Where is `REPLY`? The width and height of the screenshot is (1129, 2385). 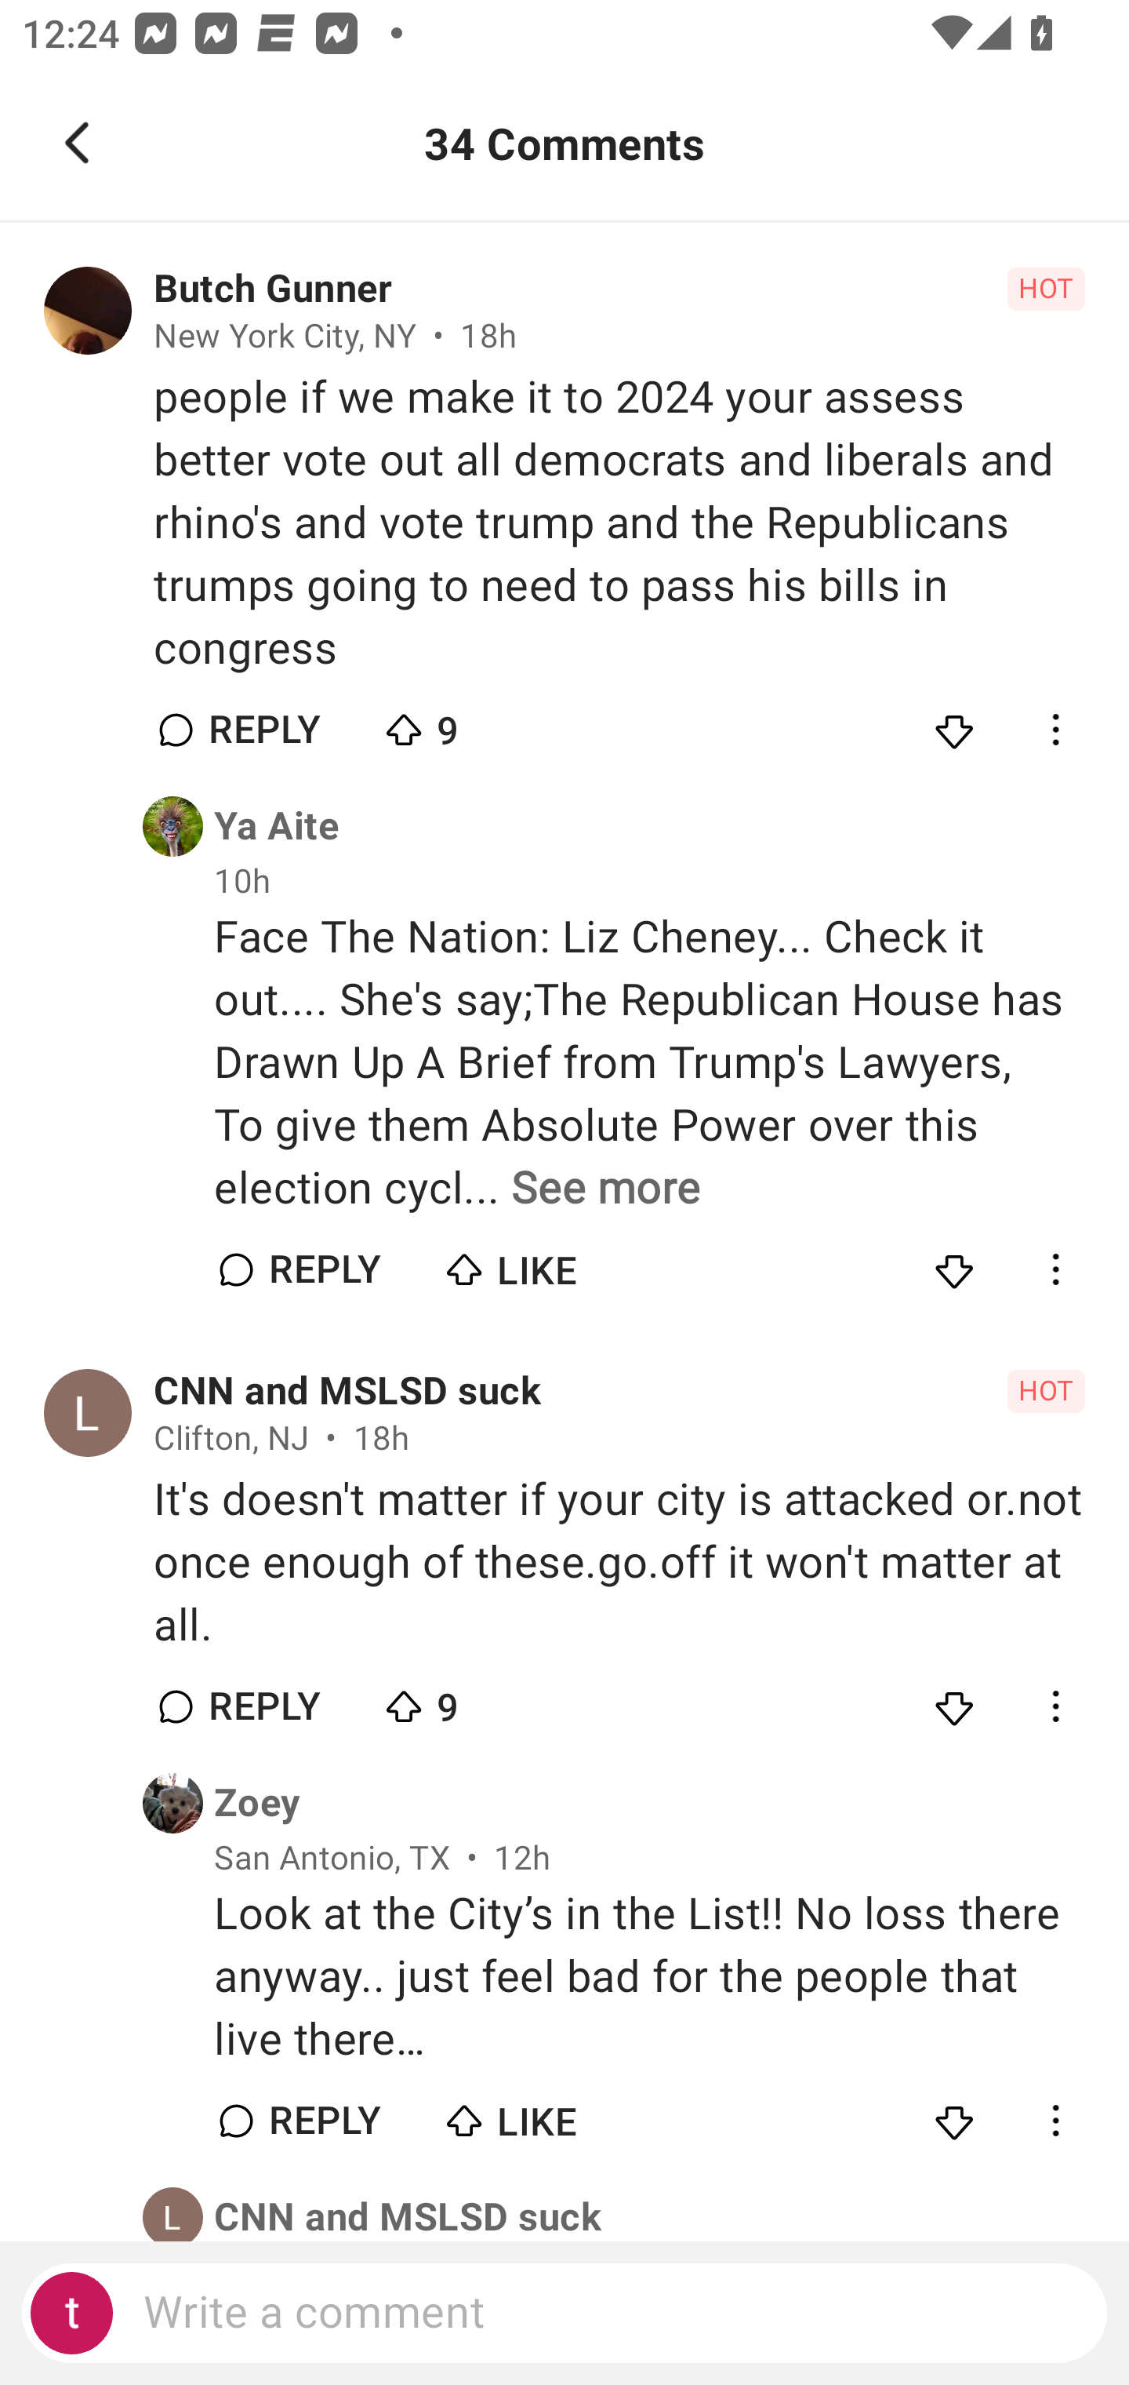
REPLY is located at coordinates (263, 731).